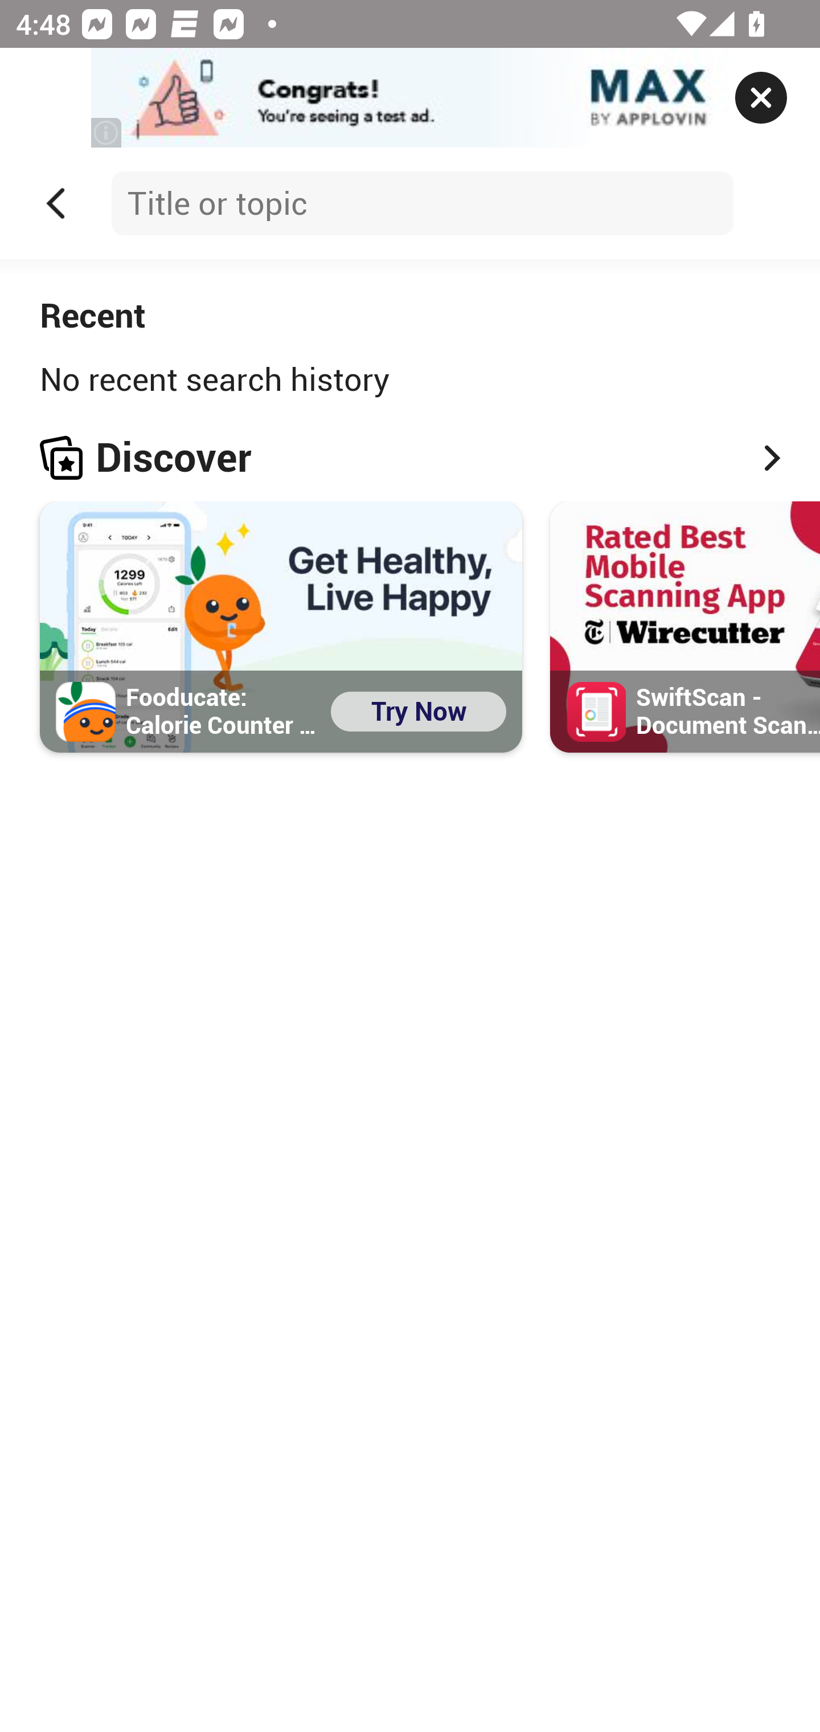 This screenshot has width=820, height=1732. Describe the element at coordinates (422, 203) in the screenshot. I see `Title or topic` at that location.